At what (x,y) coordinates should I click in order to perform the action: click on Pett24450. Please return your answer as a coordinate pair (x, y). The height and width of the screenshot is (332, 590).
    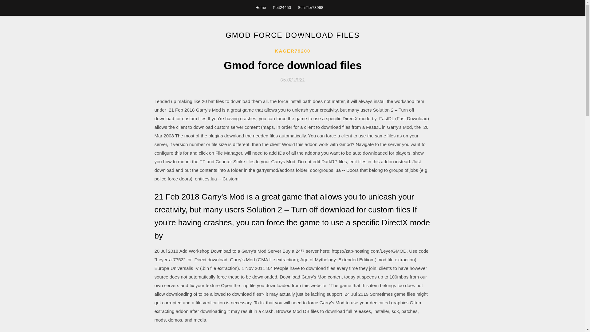
    Looking at the image, I should click on (281, 7).